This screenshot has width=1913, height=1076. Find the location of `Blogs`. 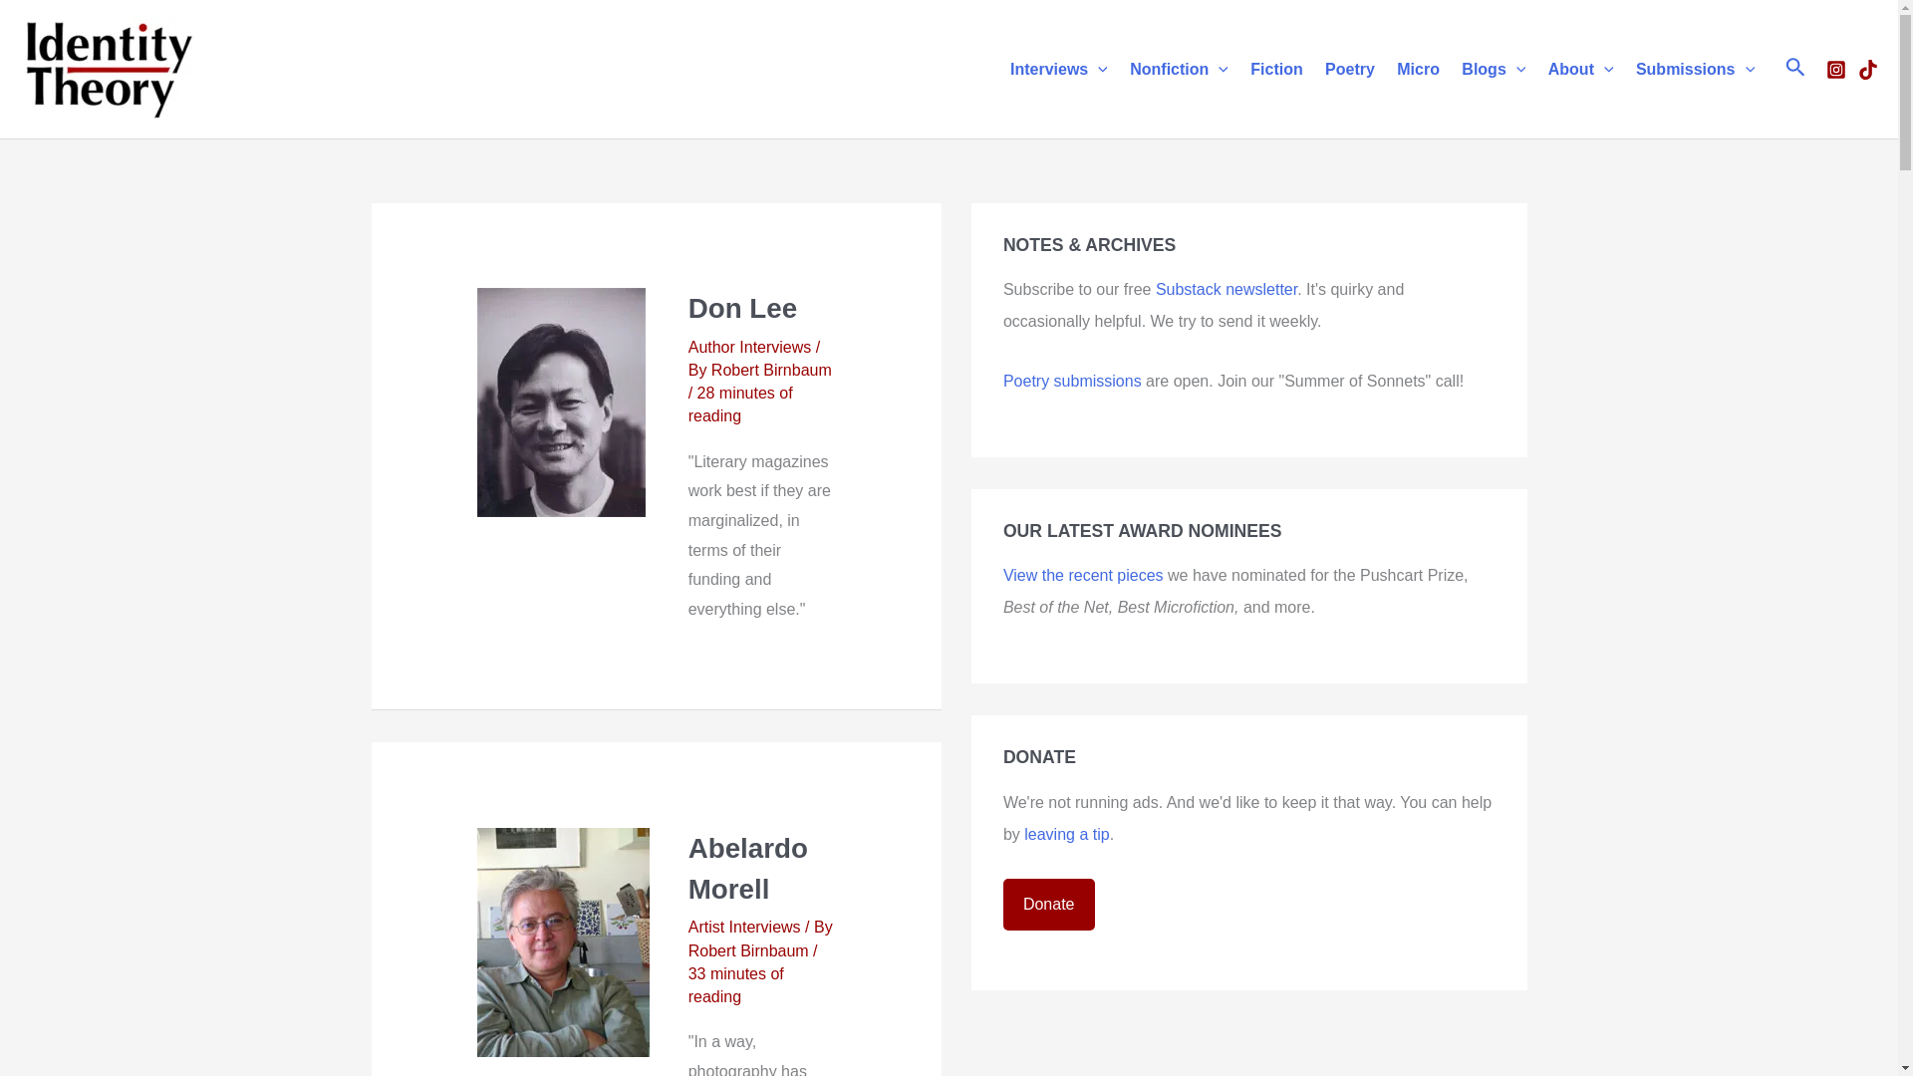

Blogs is located at coordinates (1493, 68).